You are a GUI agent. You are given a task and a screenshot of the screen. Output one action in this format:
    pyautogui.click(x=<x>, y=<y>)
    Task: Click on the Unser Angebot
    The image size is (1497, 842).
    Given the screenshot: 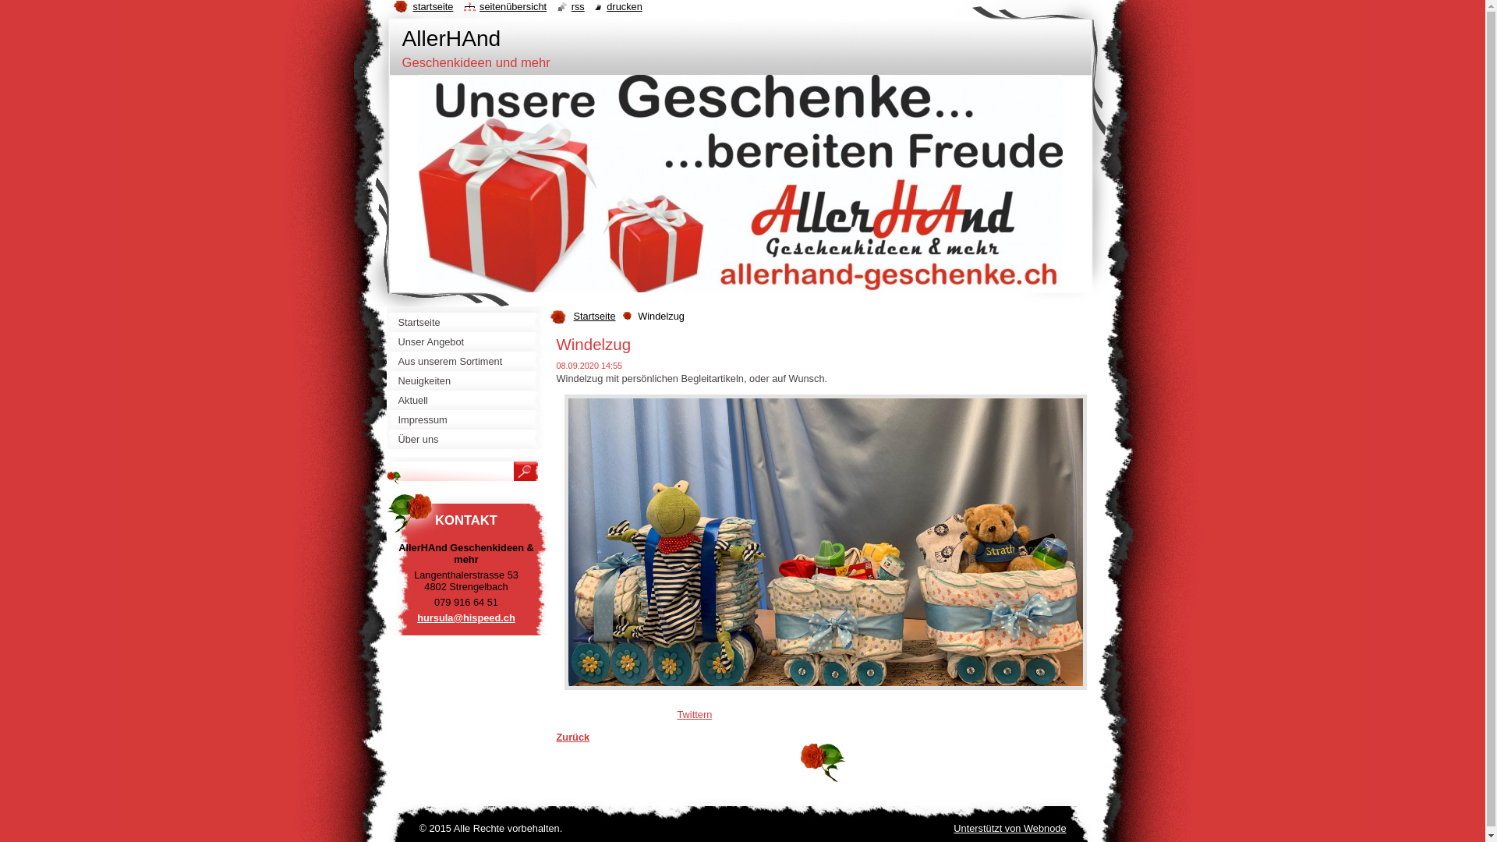 What is the action you would take?
    pyautogui.click(x=466, y=341)
    